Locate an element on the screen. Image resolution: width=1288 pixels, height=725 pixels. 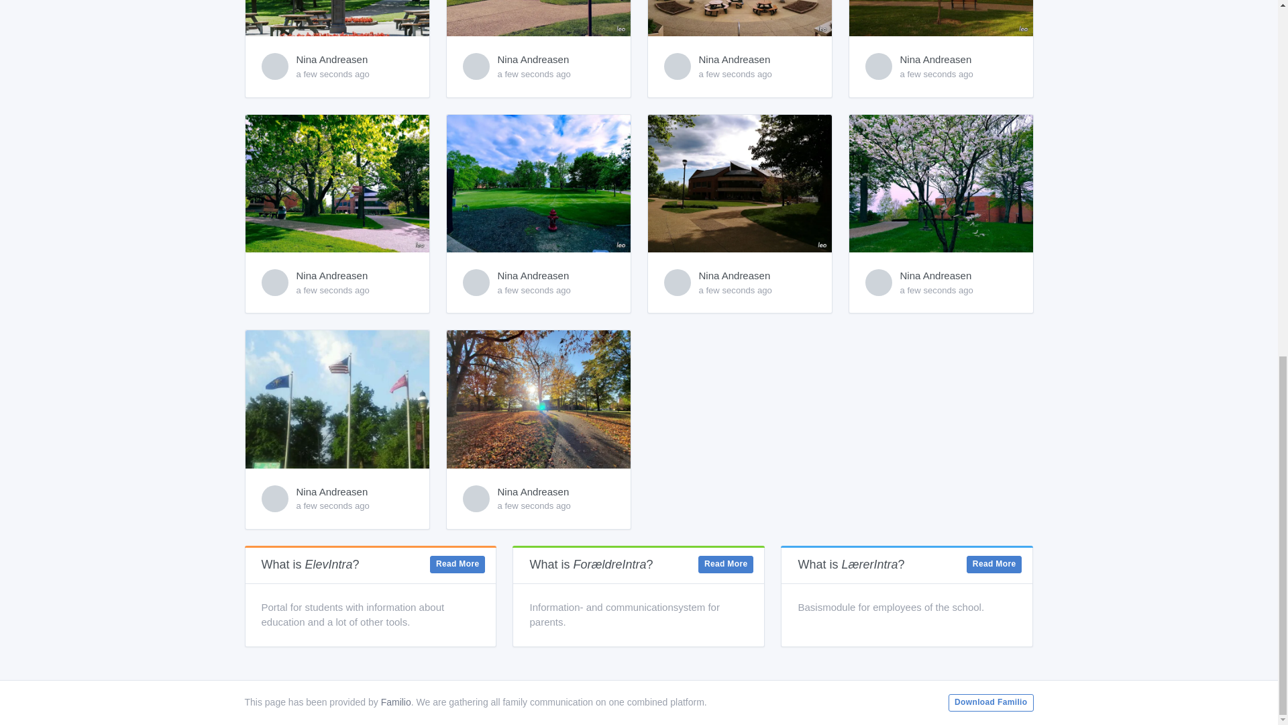
Read More is located at coordinates (726, 565).